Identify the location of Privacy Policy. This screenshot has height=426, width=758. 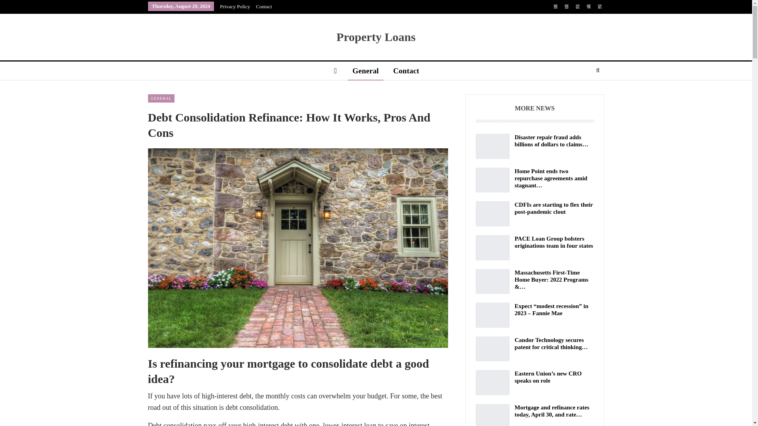
(235, 6).